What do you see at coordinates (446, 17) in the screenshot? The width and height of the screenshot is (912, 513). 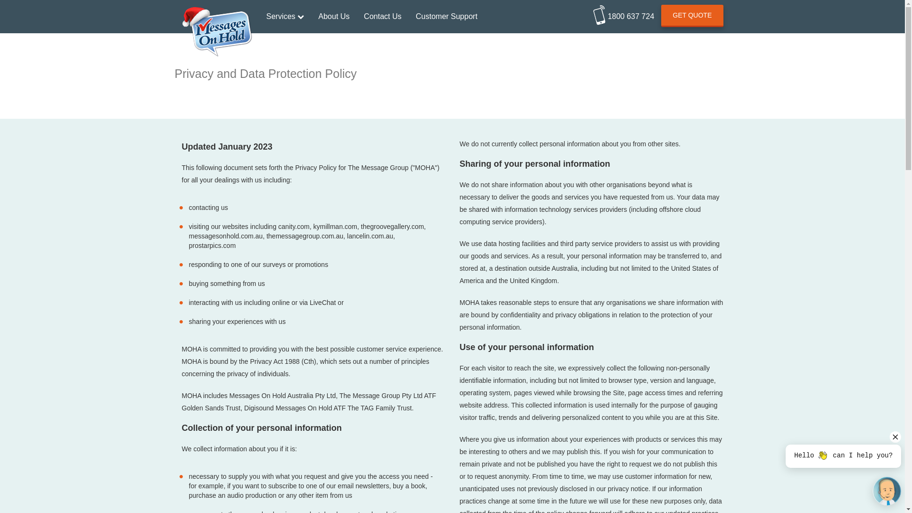 I see `Customer Support
(current)` at bounding box center [446, 17].